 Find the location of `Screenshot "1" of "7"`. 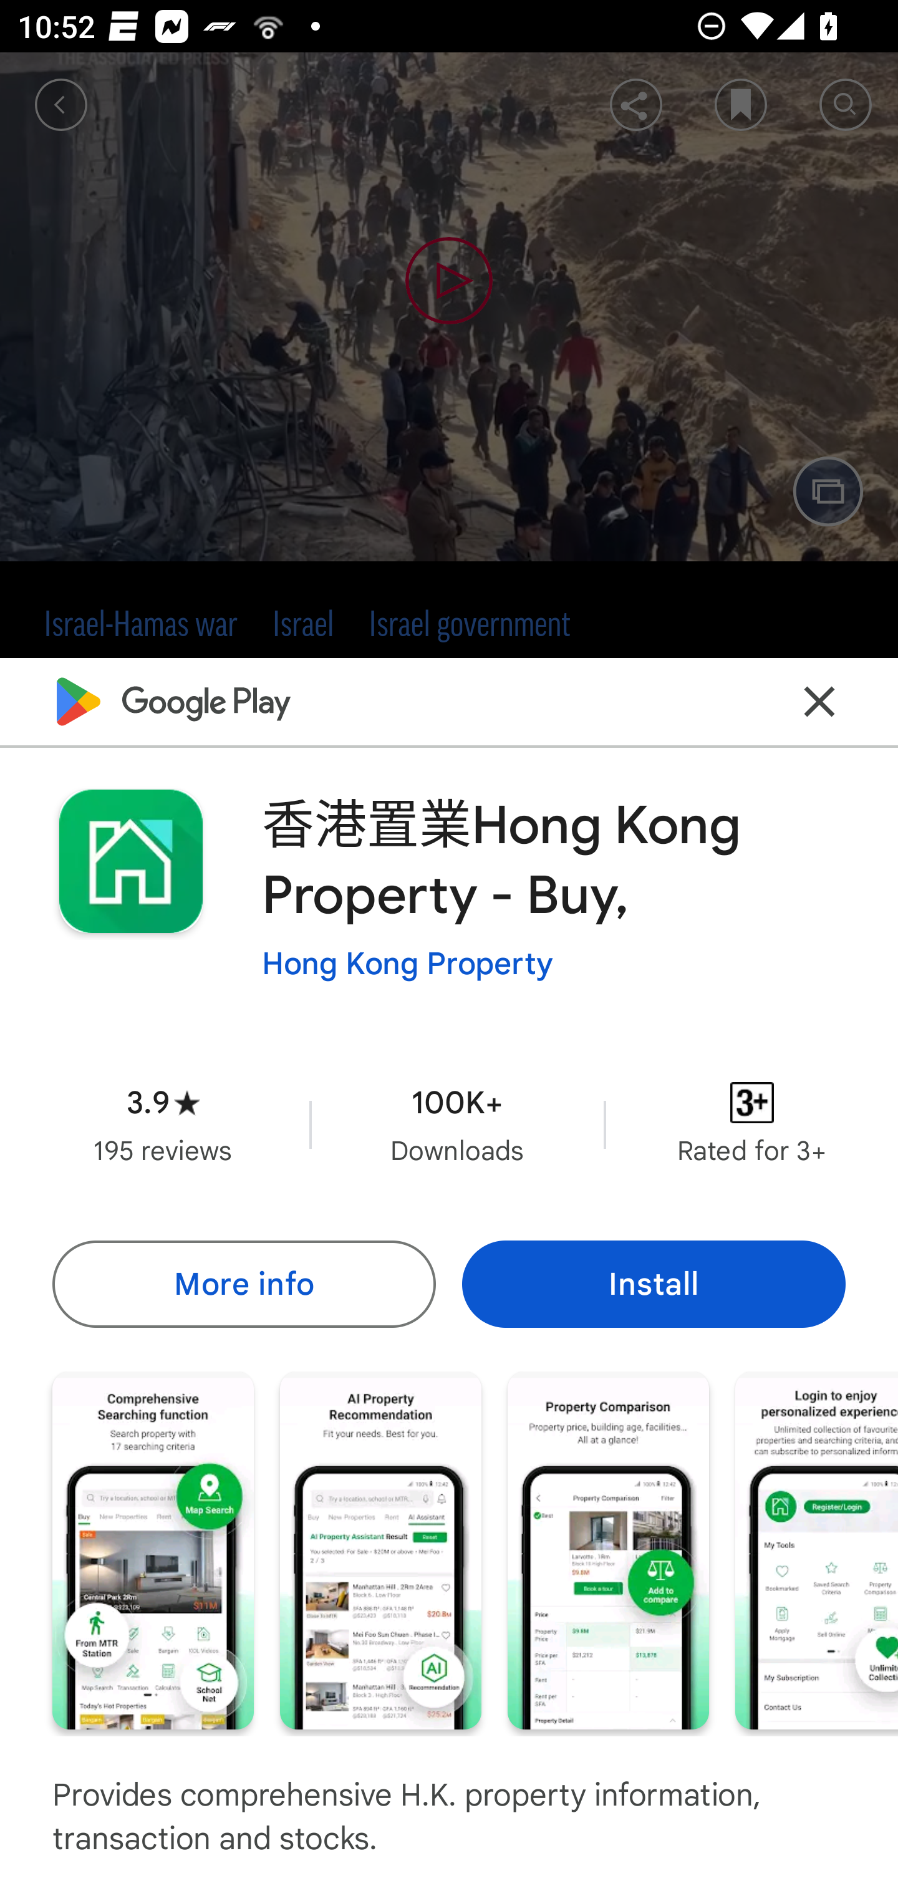

Screenshot "1" of "7" is located at coordinates (153, 1549).